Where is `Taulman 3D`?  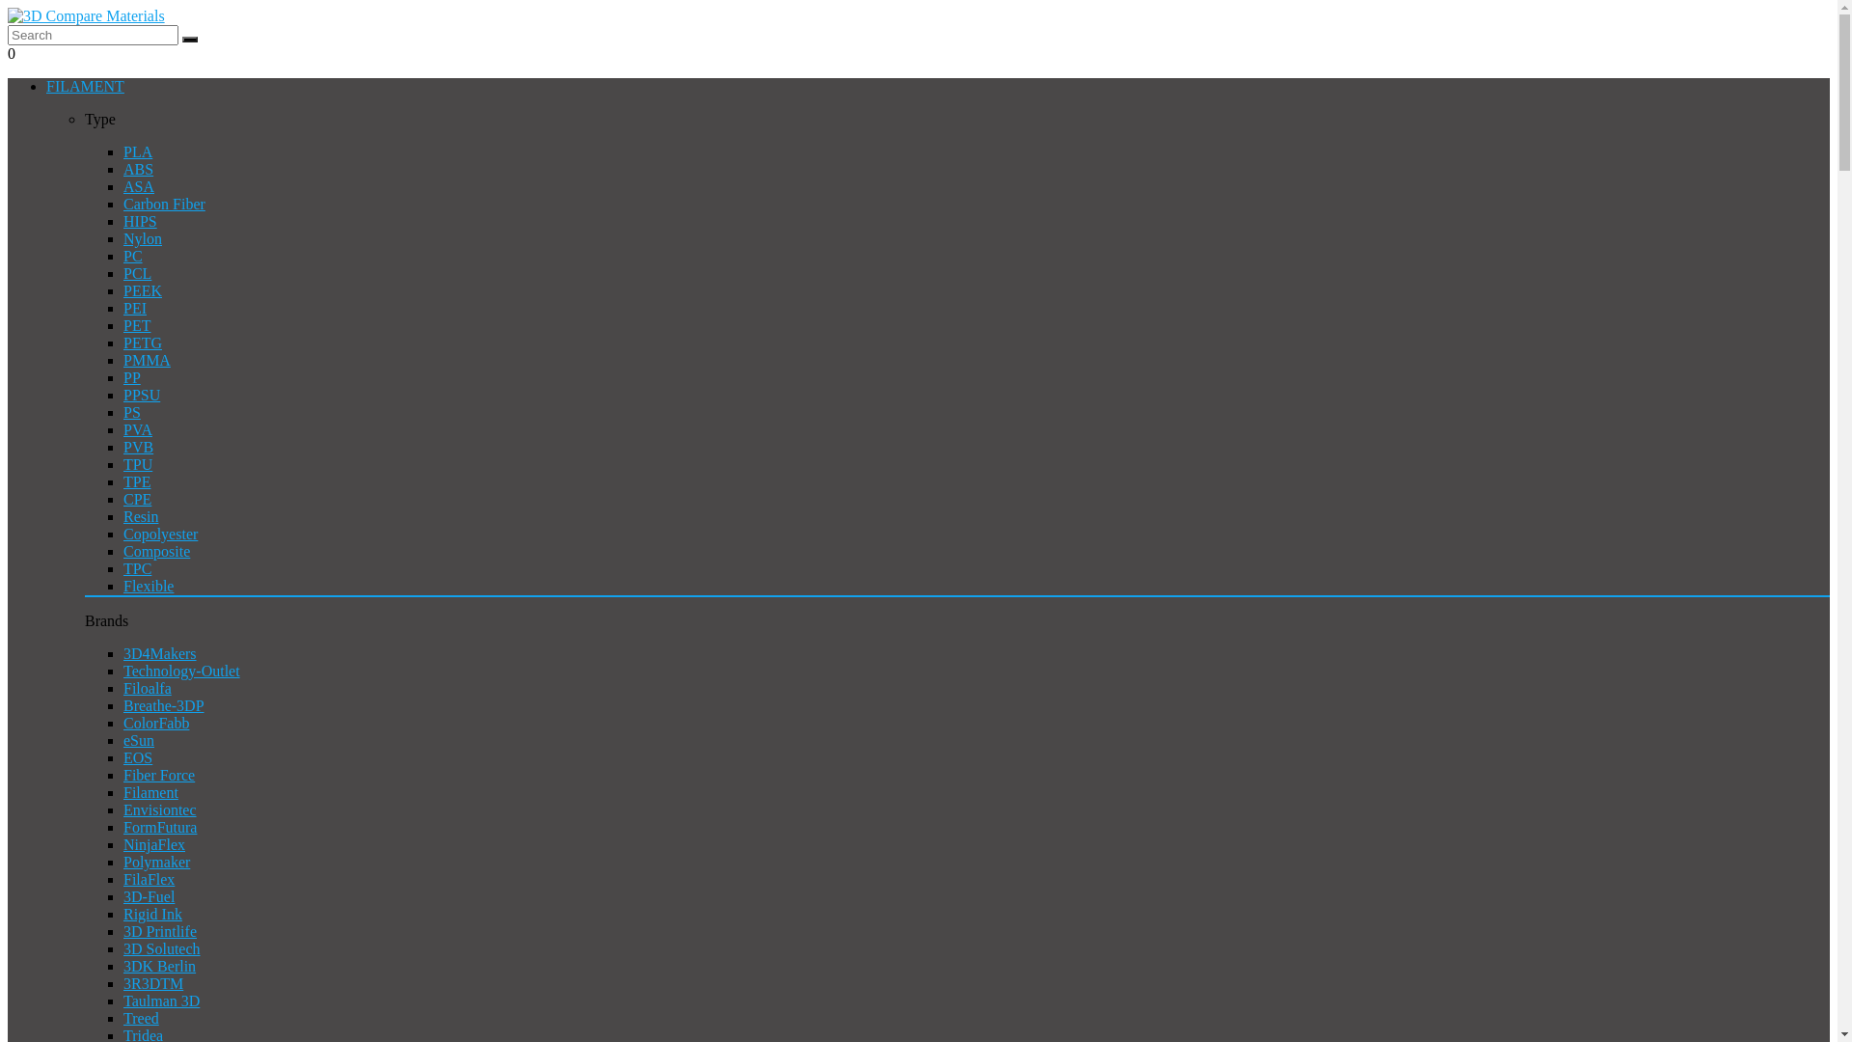
Taulman 3D is located at coordinates (162, 1001).